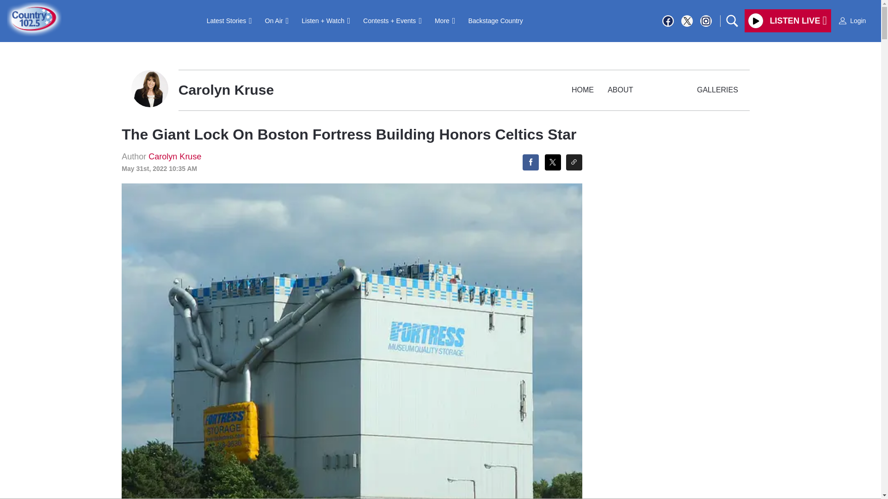 Image resolution: width=888 pixels, height=499 pixels. What do you see at coordinates (277, 20) in the screenshot?
I see `On Air` at bounding box center [277, 20].